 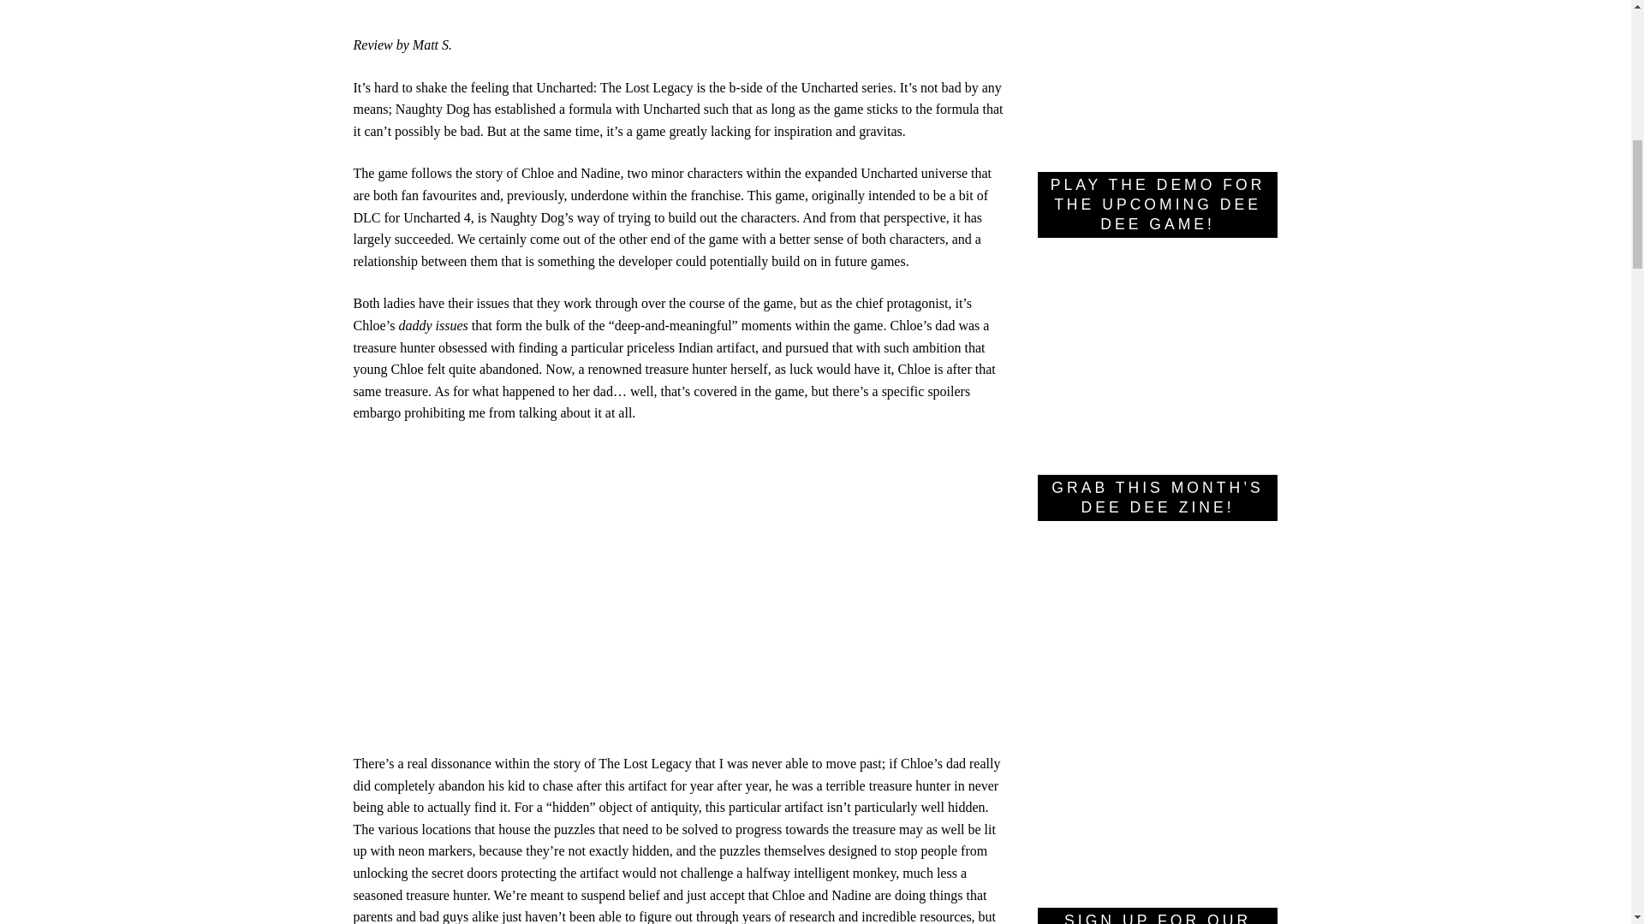 I want to click on Uncharted: The Lost Legacy, so click(x=678, y=599).